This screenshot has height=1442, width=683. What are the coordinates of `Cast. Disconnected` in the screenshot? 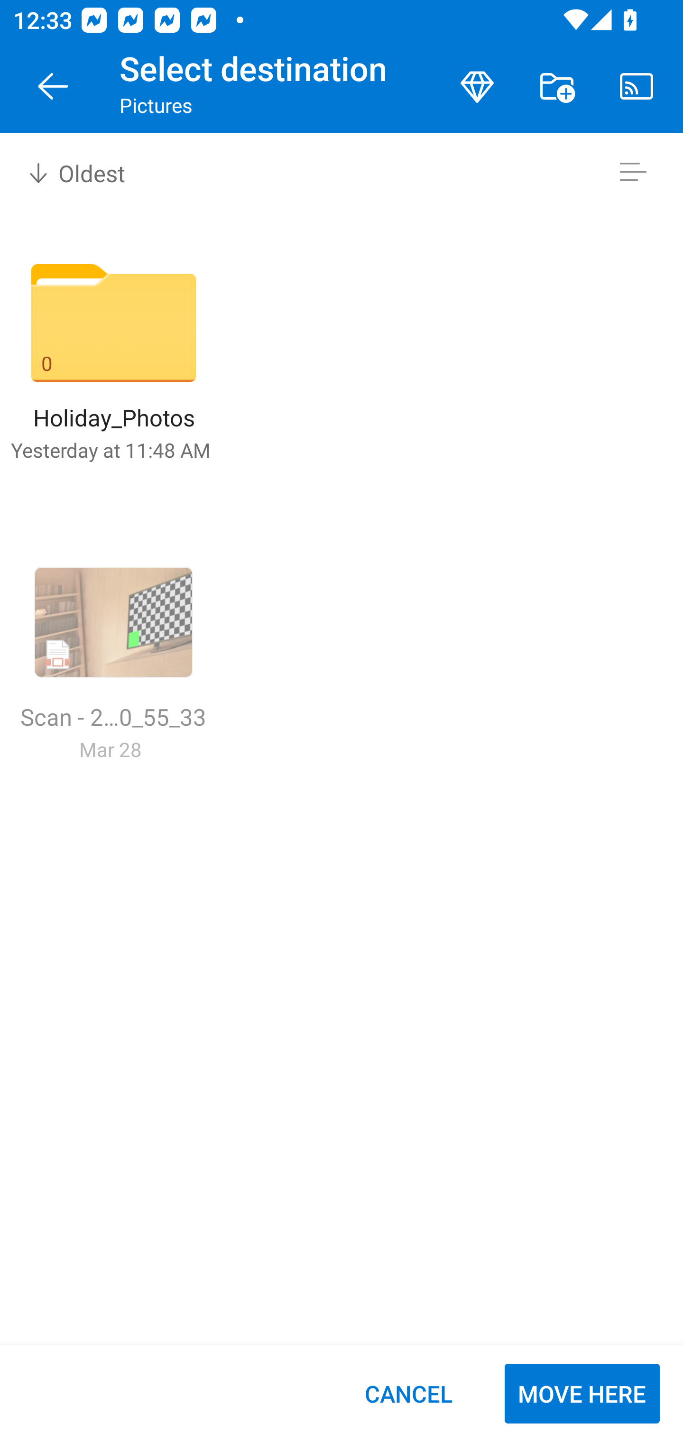 It's located at (637, 86).